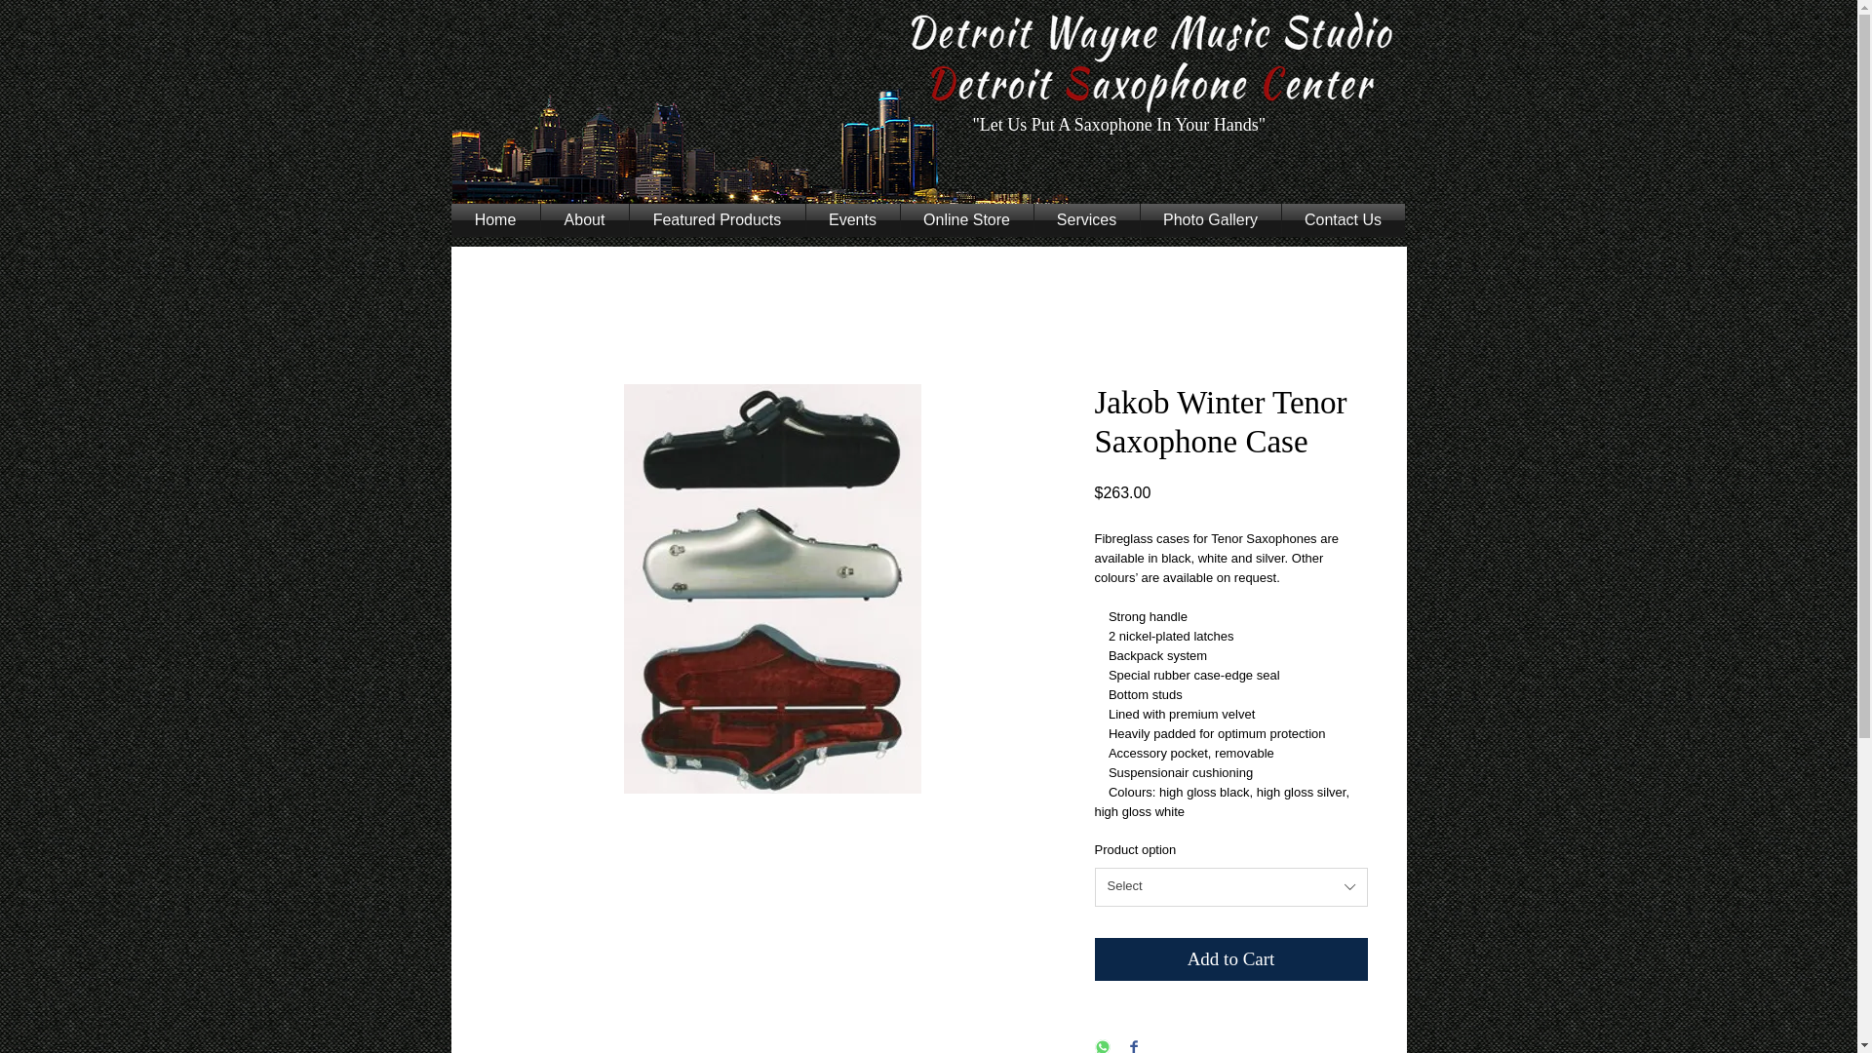 The width and height of the screenshot is (1872, 1053). I want to click on Facebook Like, so click(487, 53).